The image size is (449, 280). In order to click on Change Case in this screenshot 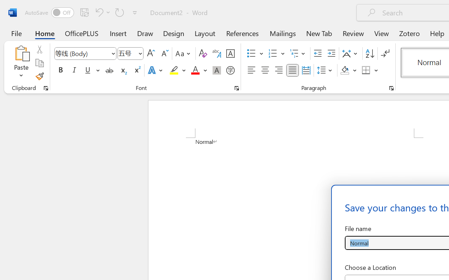, I will do `click(184, 54)`.